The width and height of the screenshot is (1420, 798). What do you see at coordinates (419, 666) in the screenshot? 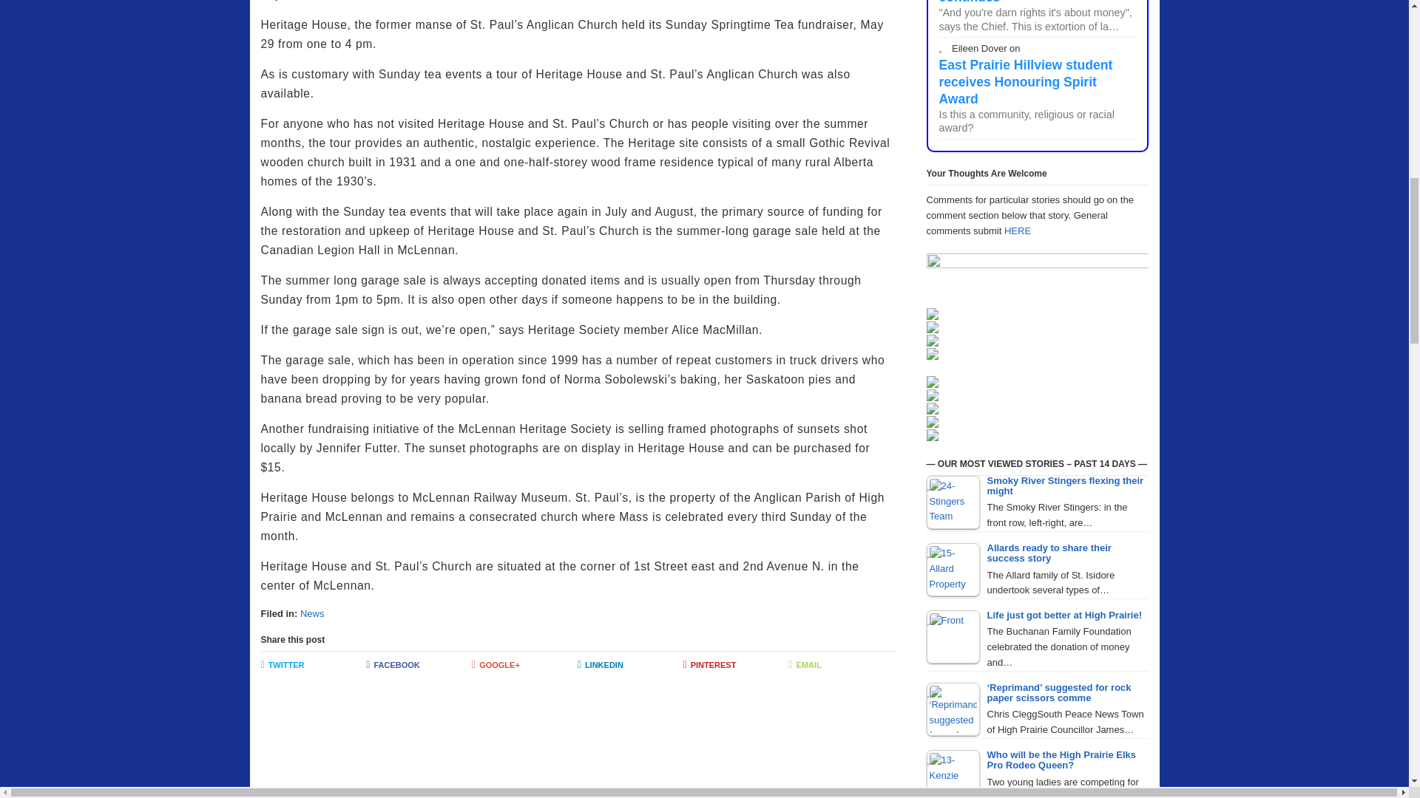
I see `FACEBOOK` at bounding box center [419, 666].